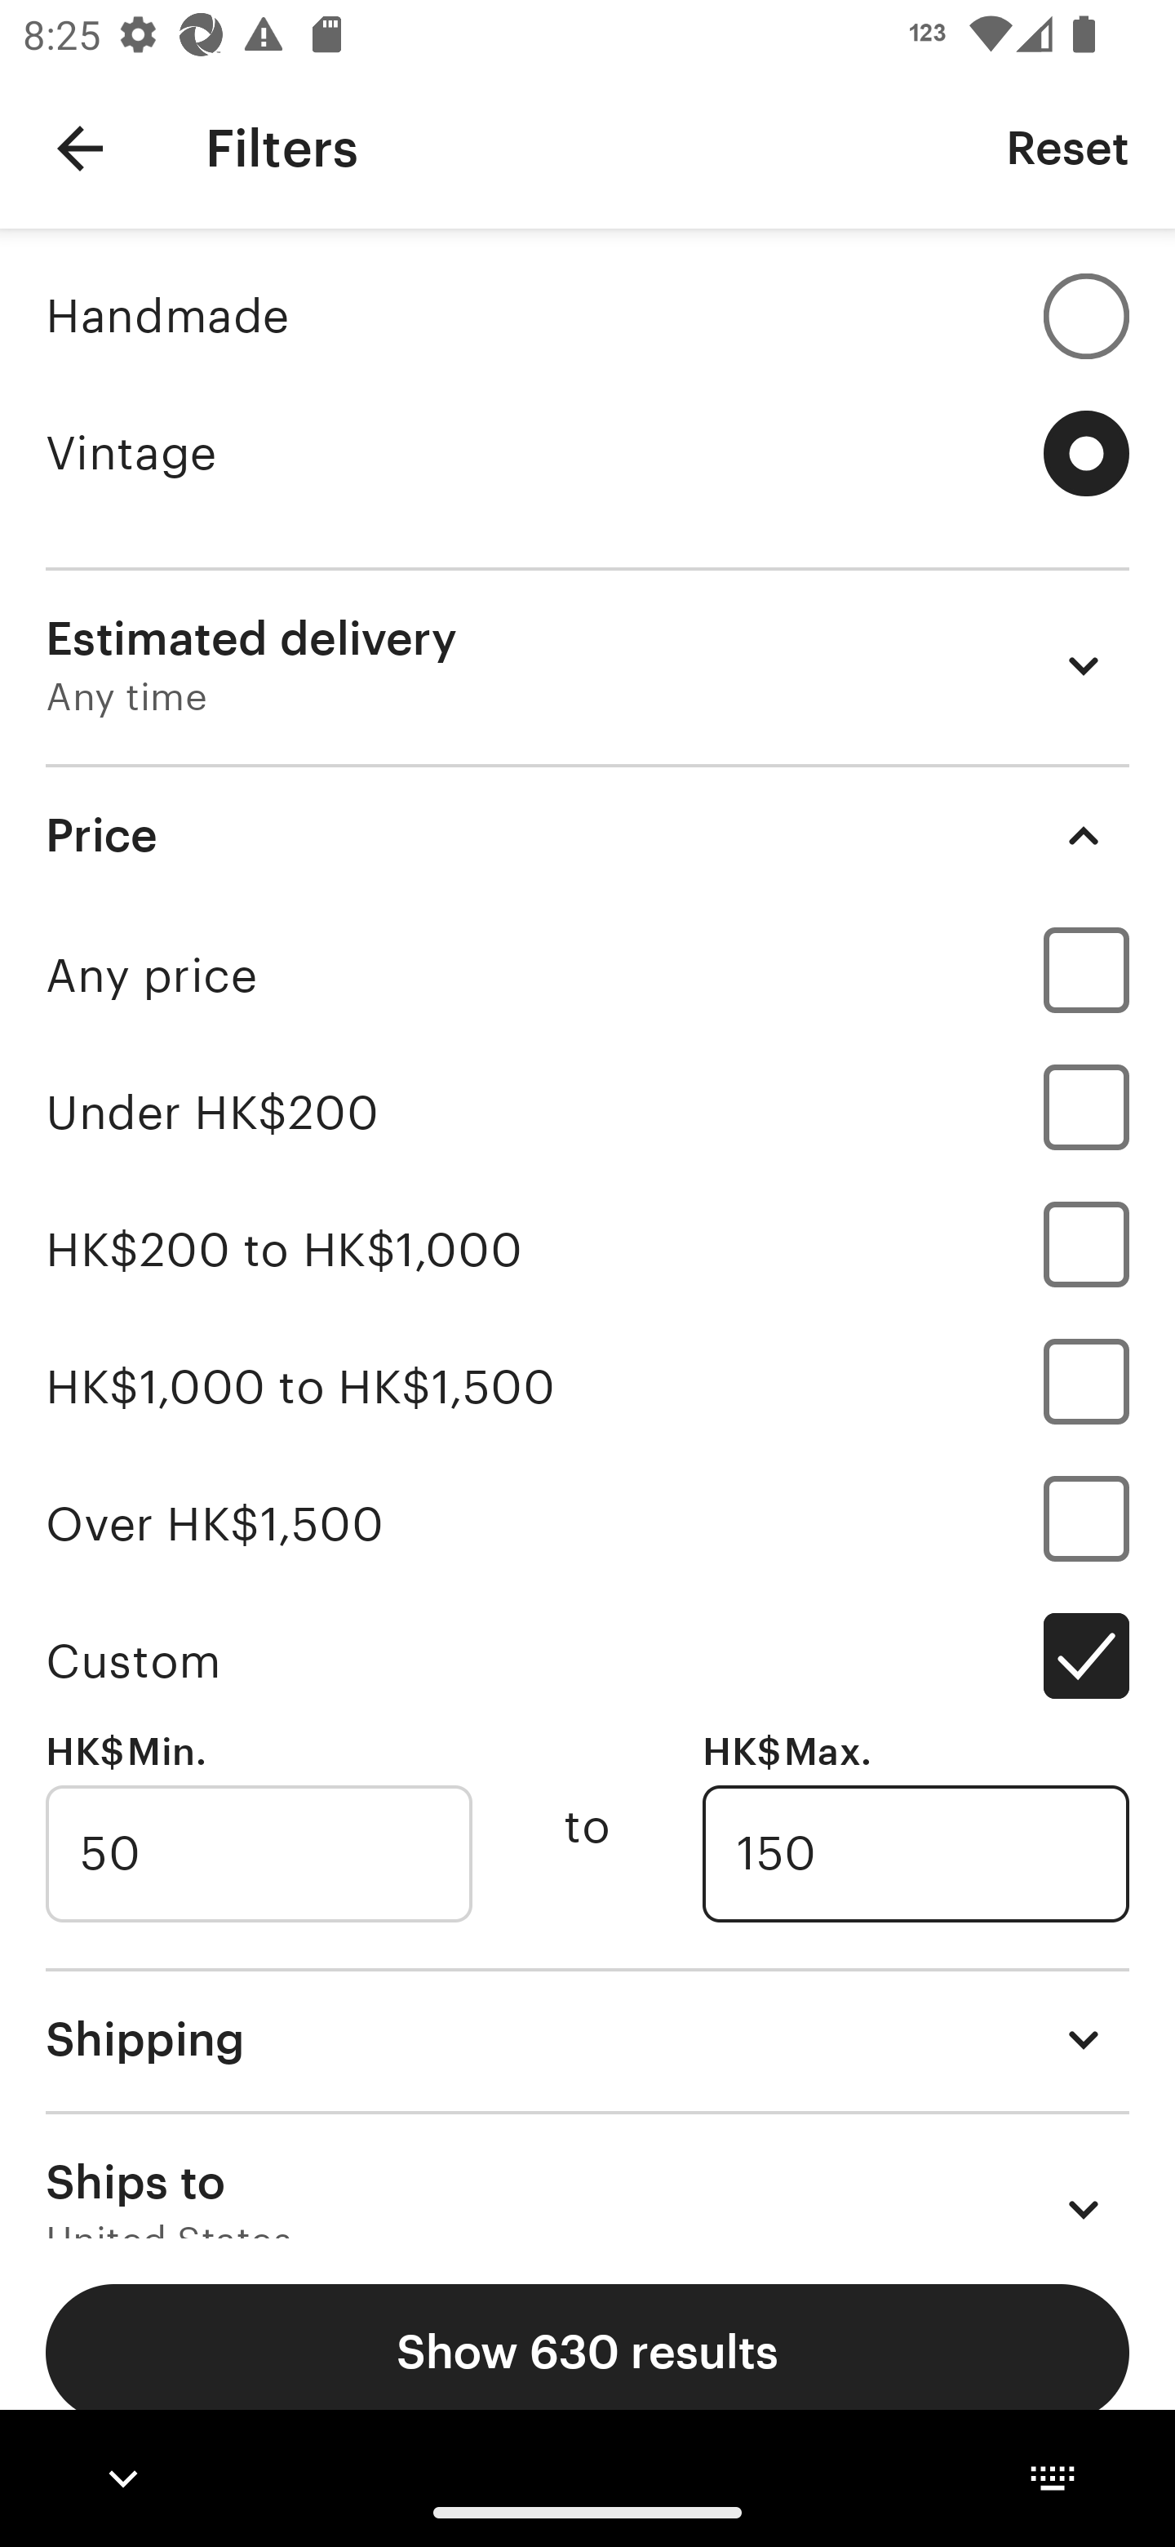  Describe the element at coordinates (259, 1854) in the screenshot. I see `50` at that location.